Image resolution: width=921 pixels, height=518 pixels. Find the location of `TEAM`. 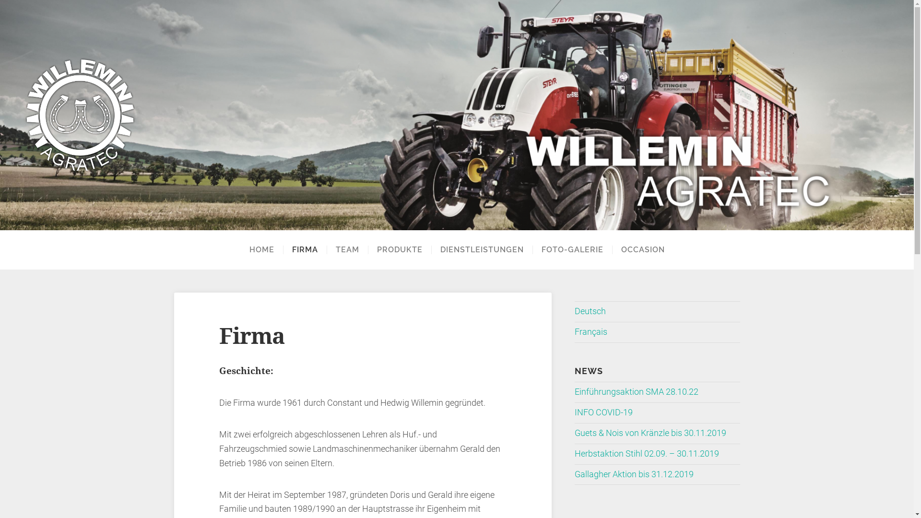

TEAM is located at coordinates (347, 250).